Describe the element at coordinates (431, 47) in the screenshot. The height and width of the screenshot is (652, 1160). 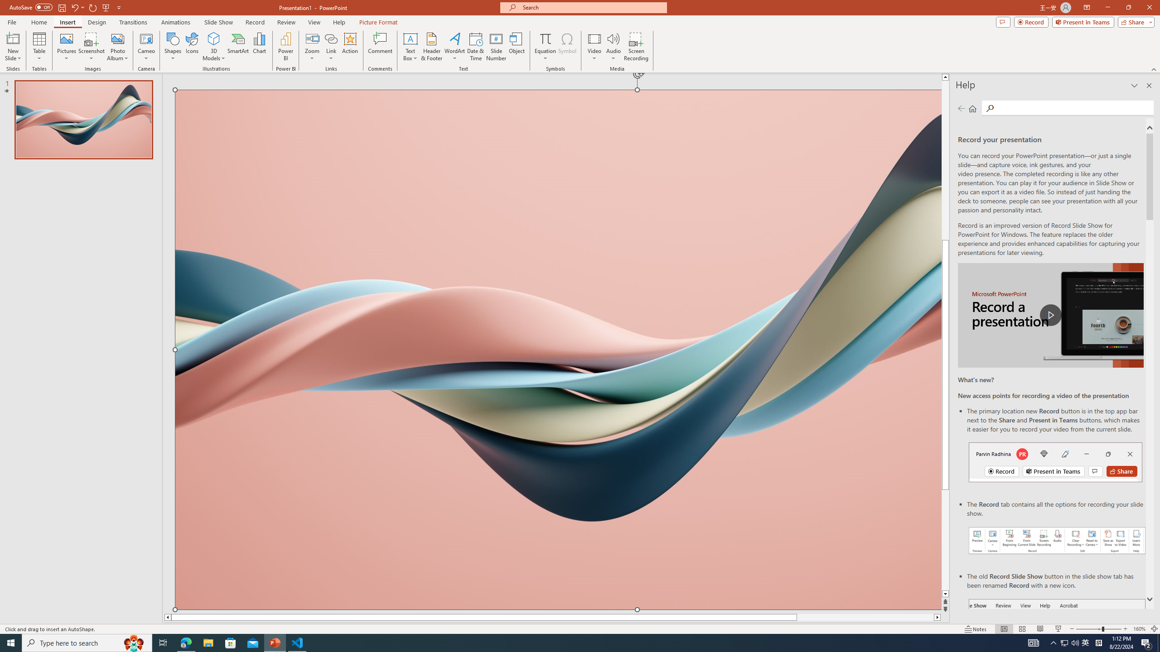
I see `Header & Footer...` at that location.